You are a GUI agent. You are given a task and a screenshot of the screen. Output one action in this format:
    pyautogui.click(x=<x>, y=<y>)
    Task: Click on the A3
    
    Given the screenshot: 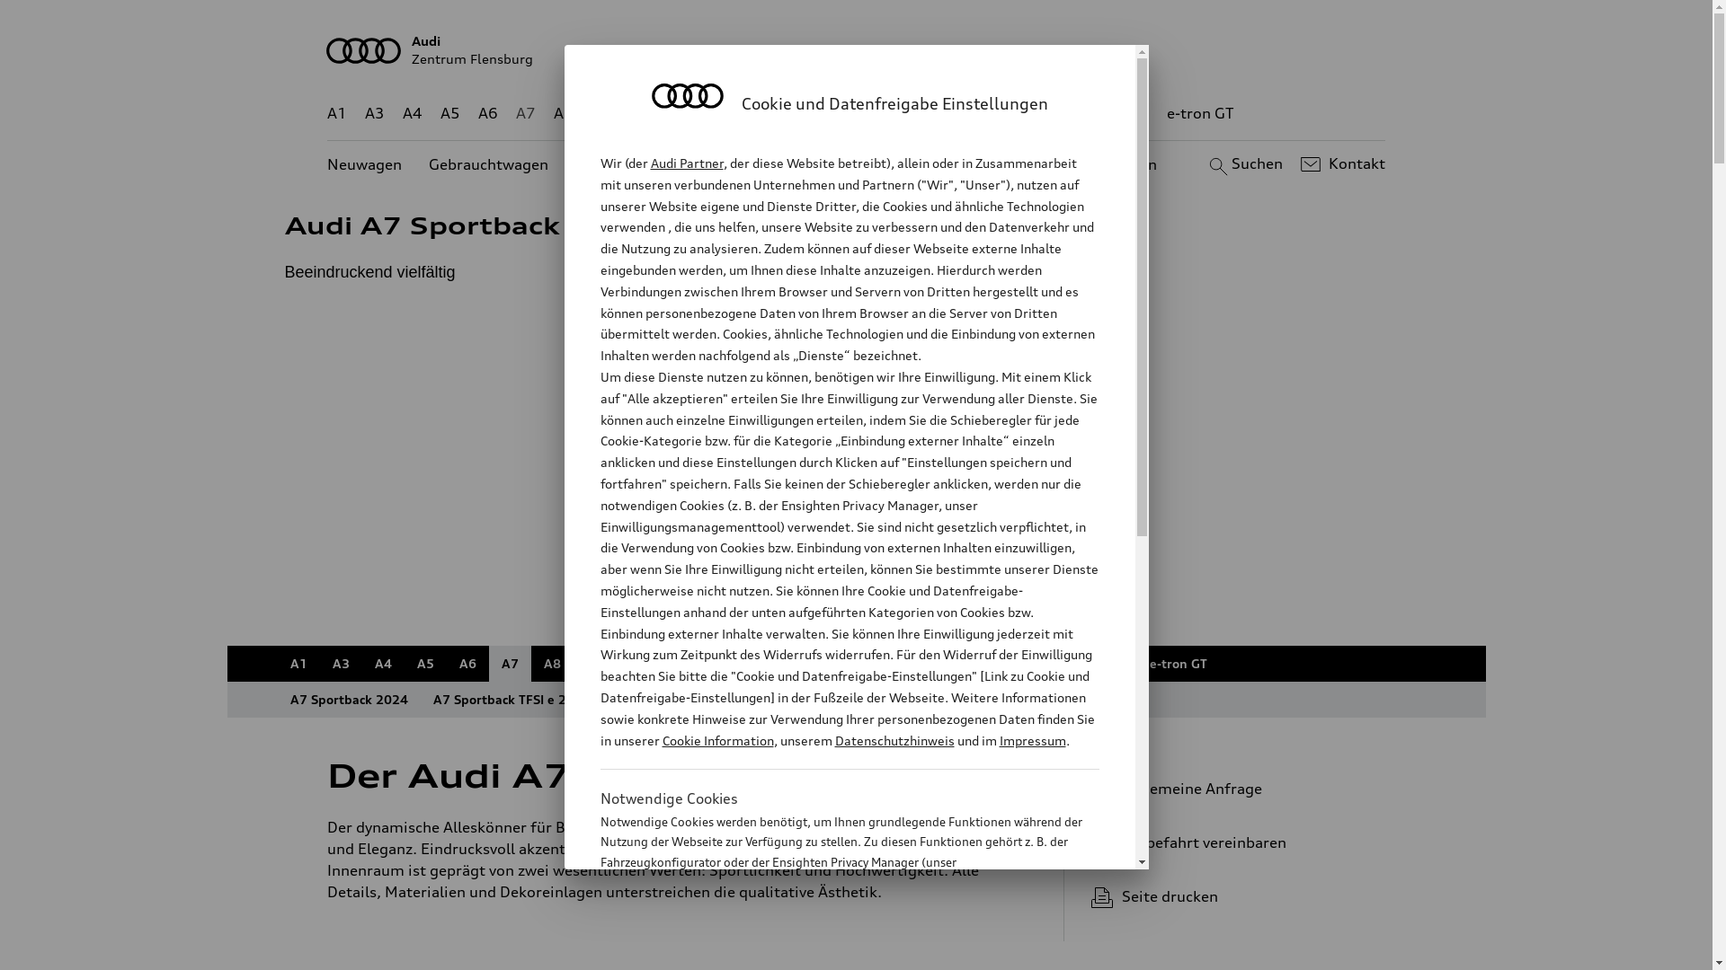 What is the action you would take?
    pyautogui.click(x=375, y=113)
    